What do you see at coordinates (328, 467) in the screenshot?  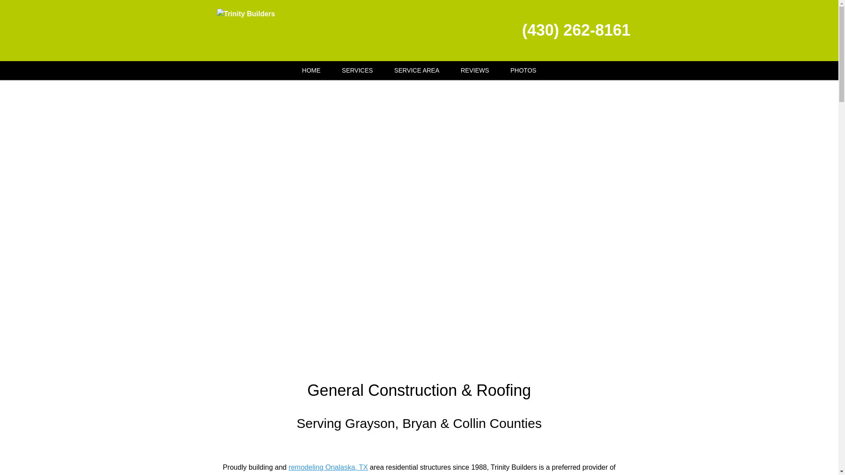 I see `remodeling Onalaska, TX` at bounding box center [328, 467].